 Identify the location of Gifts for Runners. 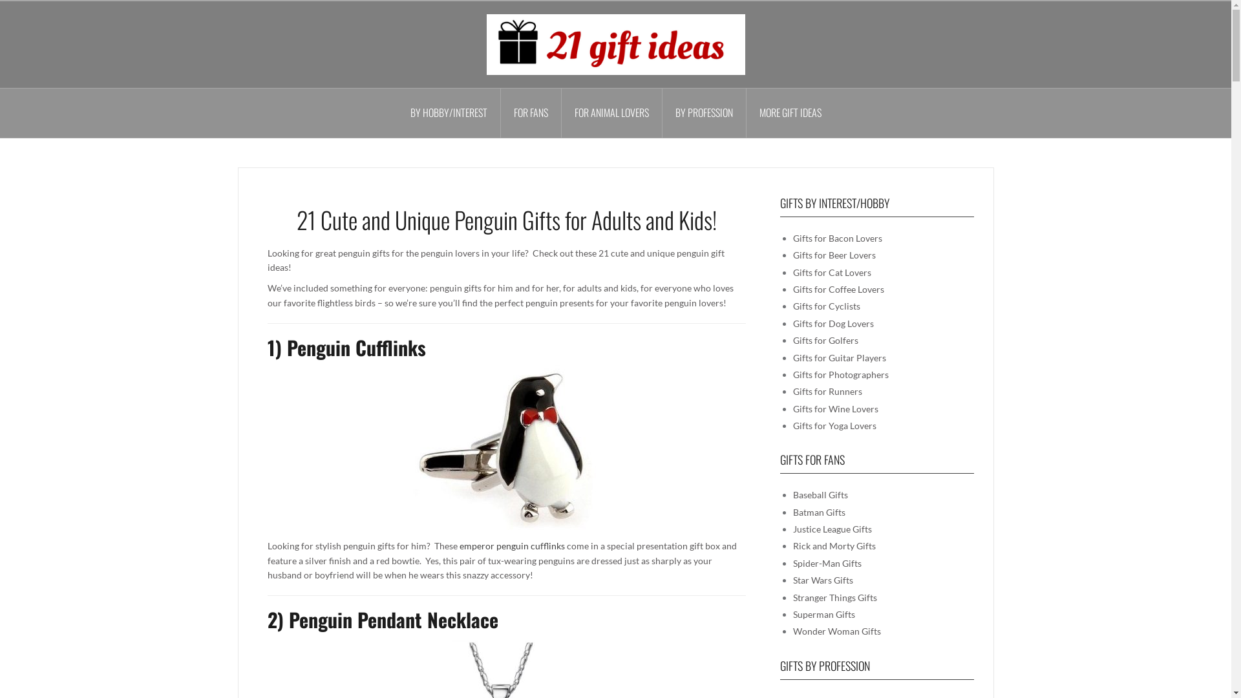
(827, 392).